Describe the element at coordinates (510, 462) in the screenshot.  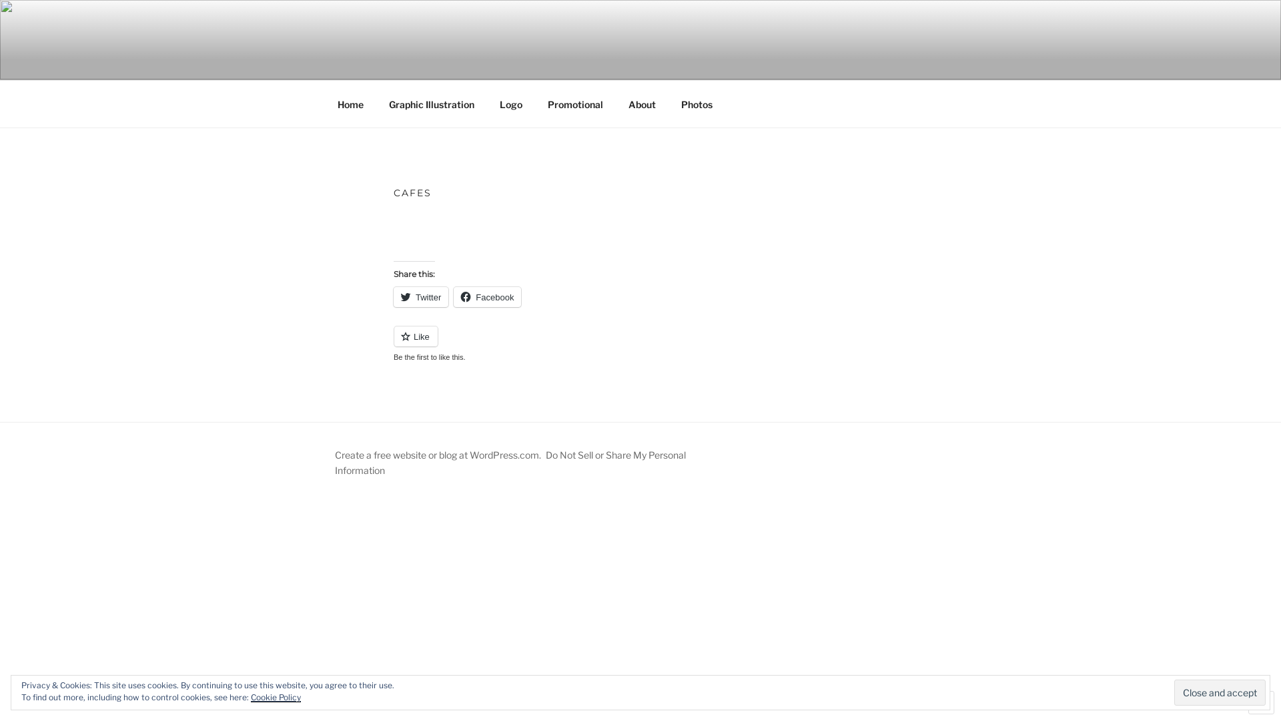
I see `Do Not Sell or Share My Personal Information` at that location.